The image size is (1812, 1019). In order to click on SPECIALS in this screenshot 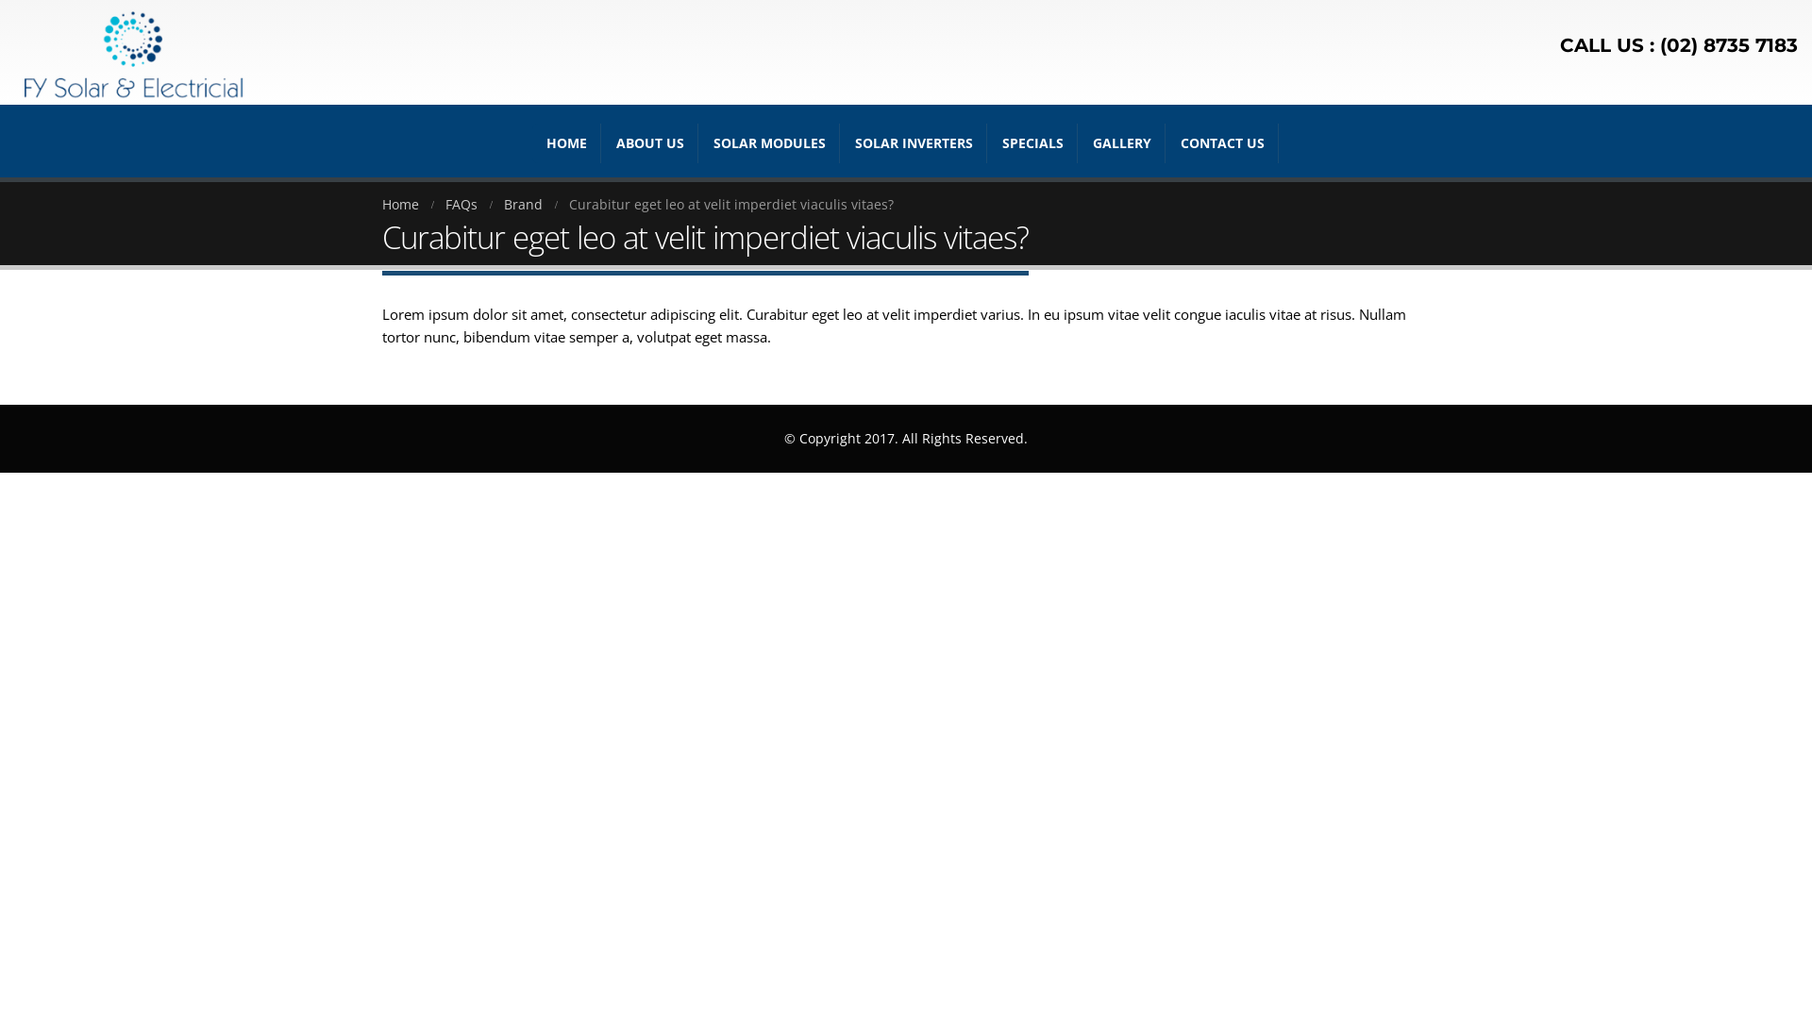, I will do `click(1032, 143)`.